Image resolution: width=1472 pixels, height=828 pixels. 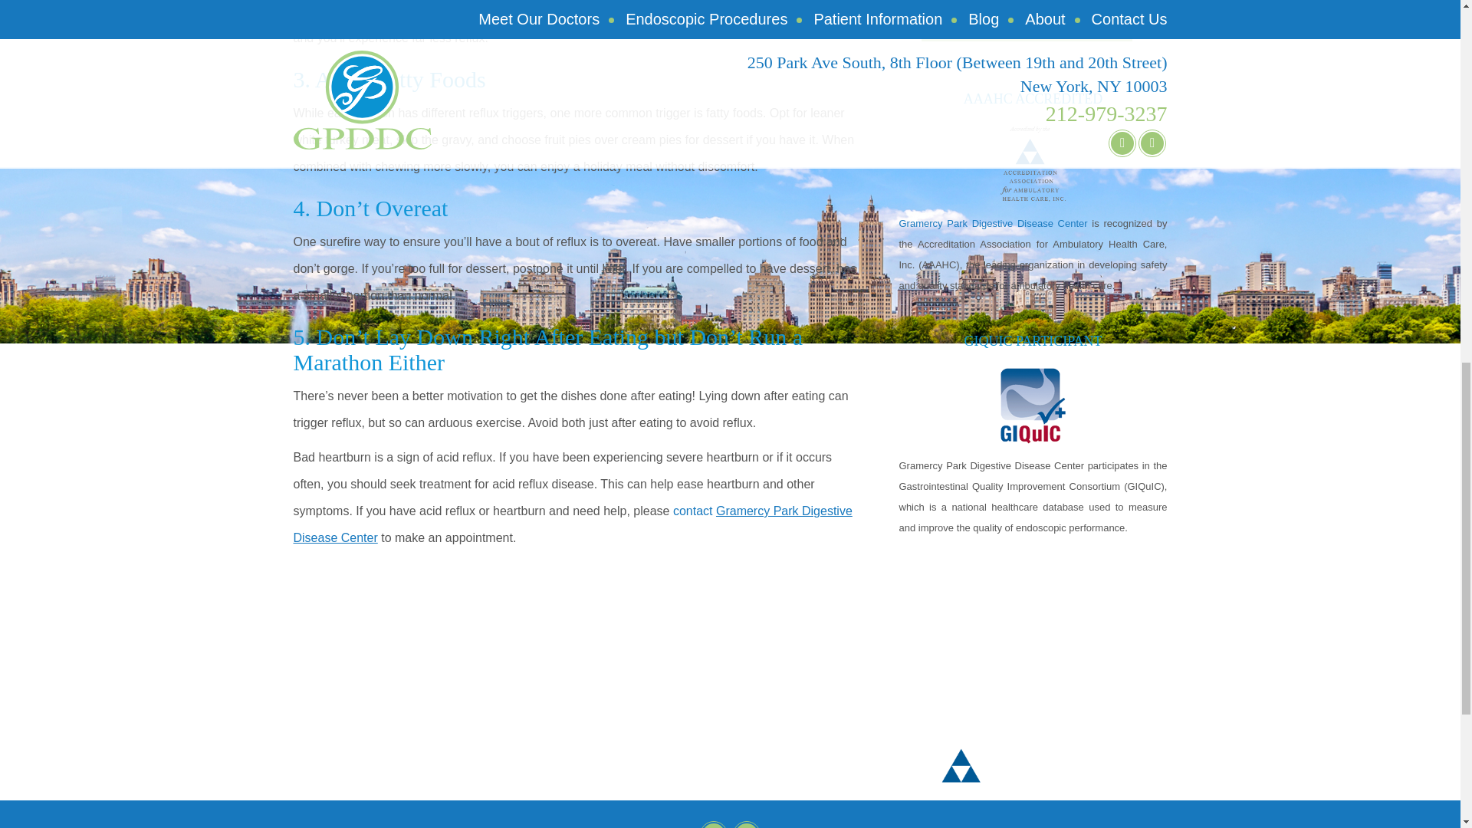 What do you see at coordinates (995, 224) in the screenshot?
I see `Gramercy Park Digestive Disease Center` at bounding box center [995, 224].